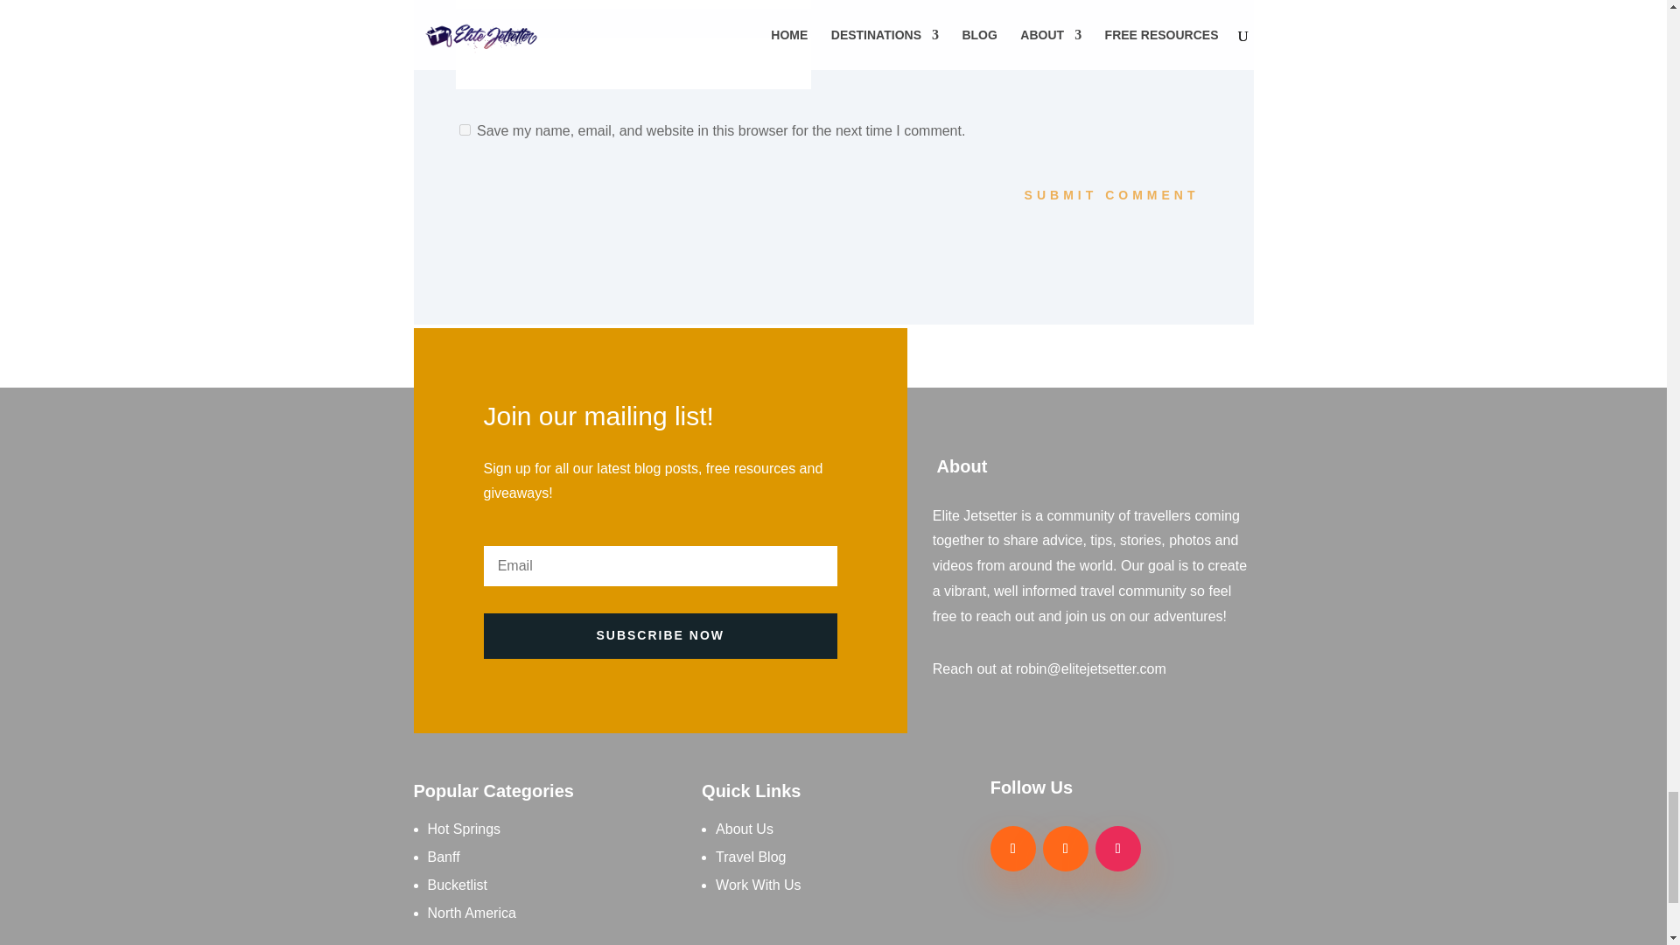 The width and height of the screenshot is (1680, 945). Describe the element at coordinates (464, 129) in the screenshot. I see `yes` at that location.